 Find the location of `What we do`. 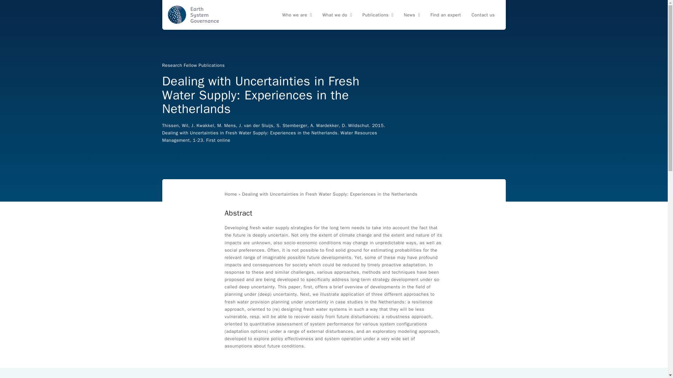

What we do is located at coordinates (337, 15).